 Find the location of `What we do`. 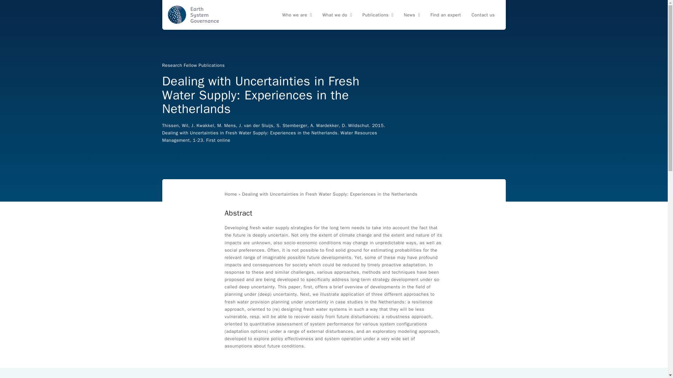

What we do is located at coordinates (337, 15).